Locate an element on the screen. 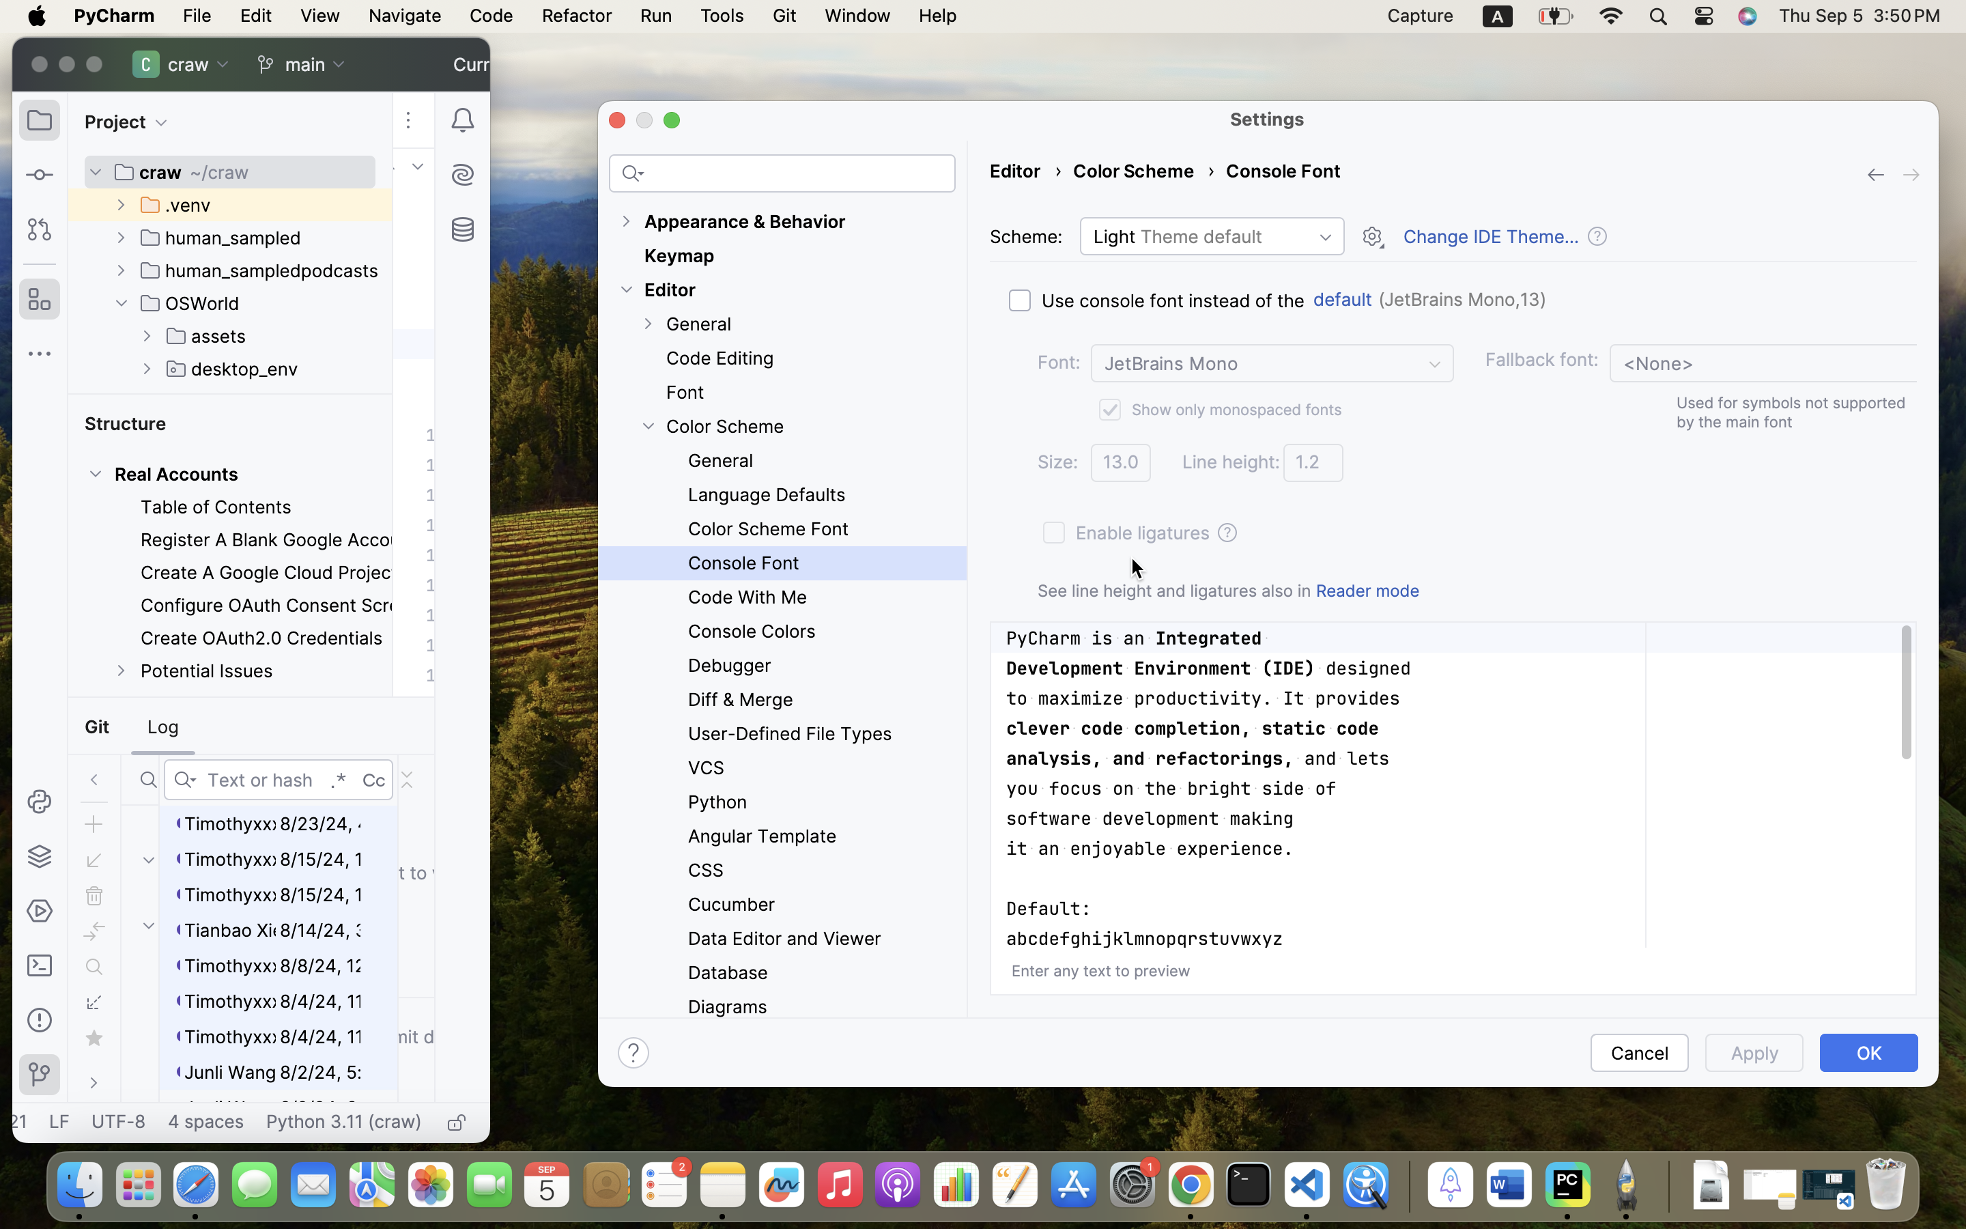 Image resolution: width=1966 pixels, height=1229 pixels. ( is located at coordinates (1379, 300).